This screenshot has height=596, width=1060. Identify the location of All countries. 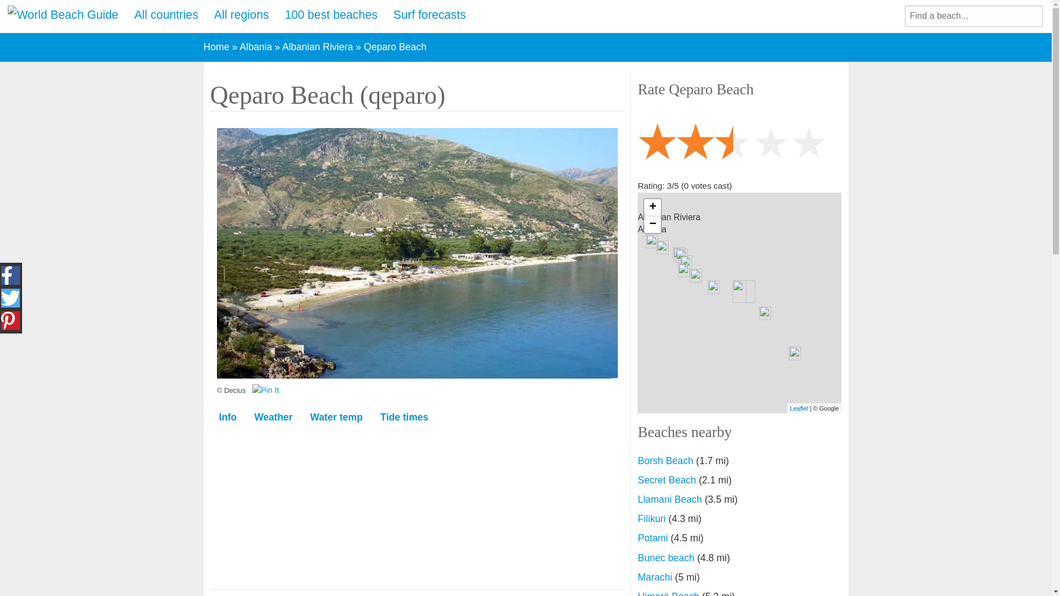
(166, 15).